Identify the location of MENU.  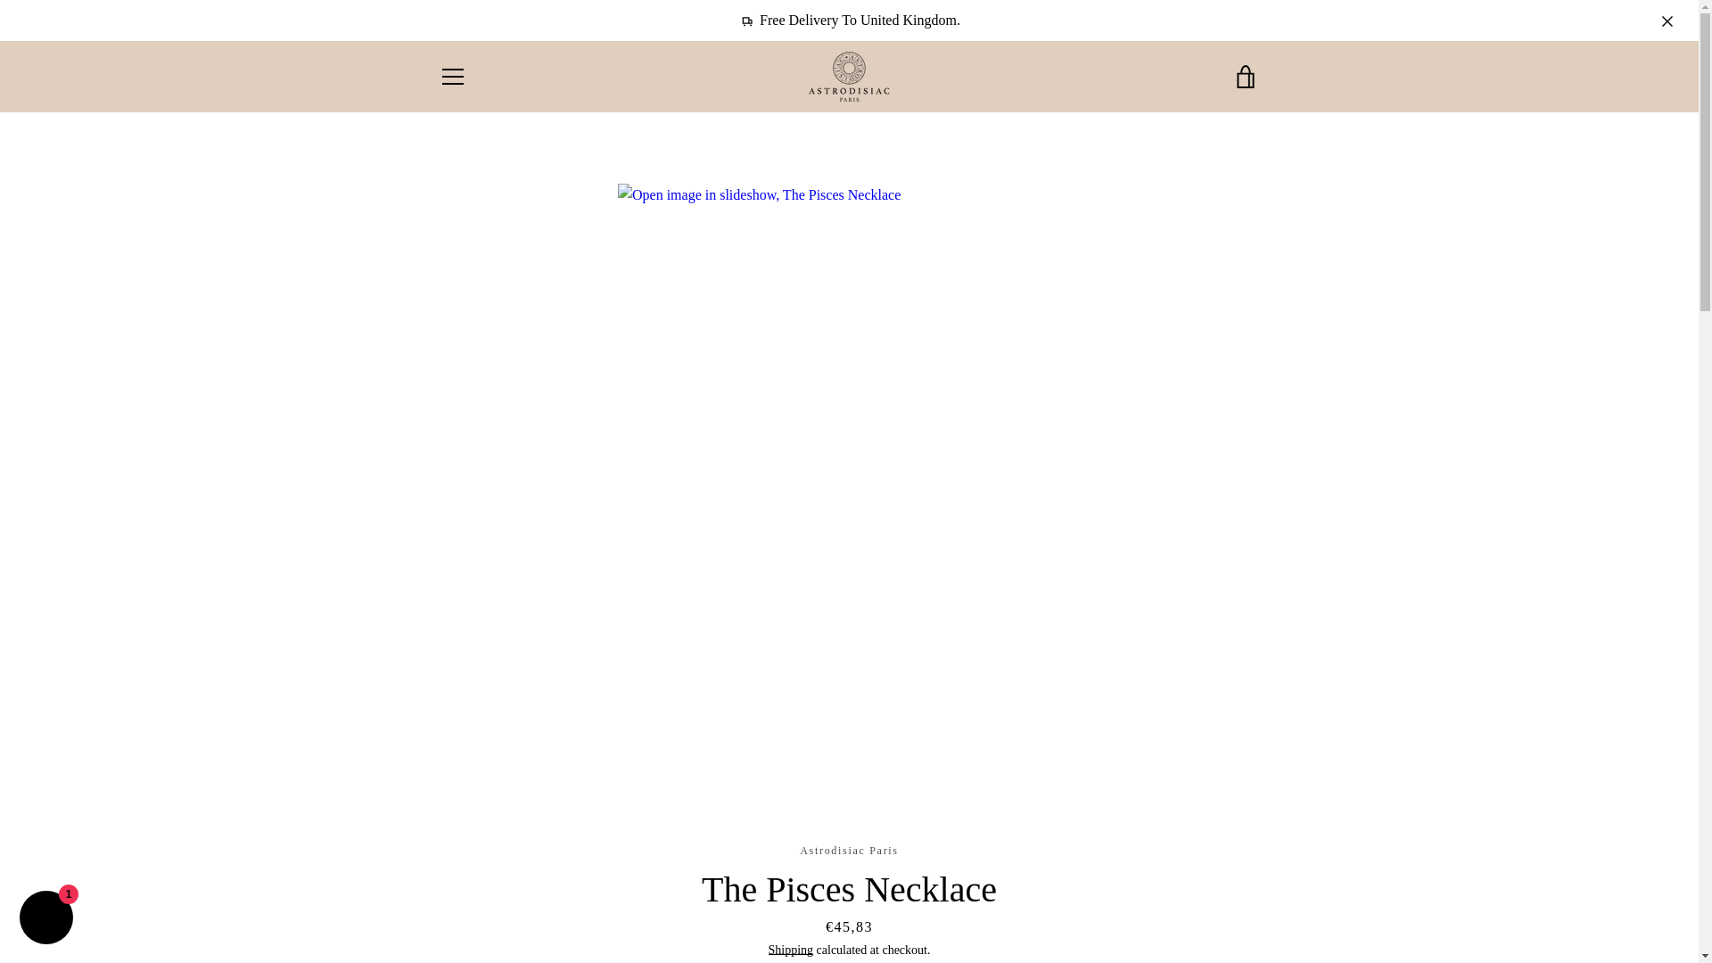
(451, 77).